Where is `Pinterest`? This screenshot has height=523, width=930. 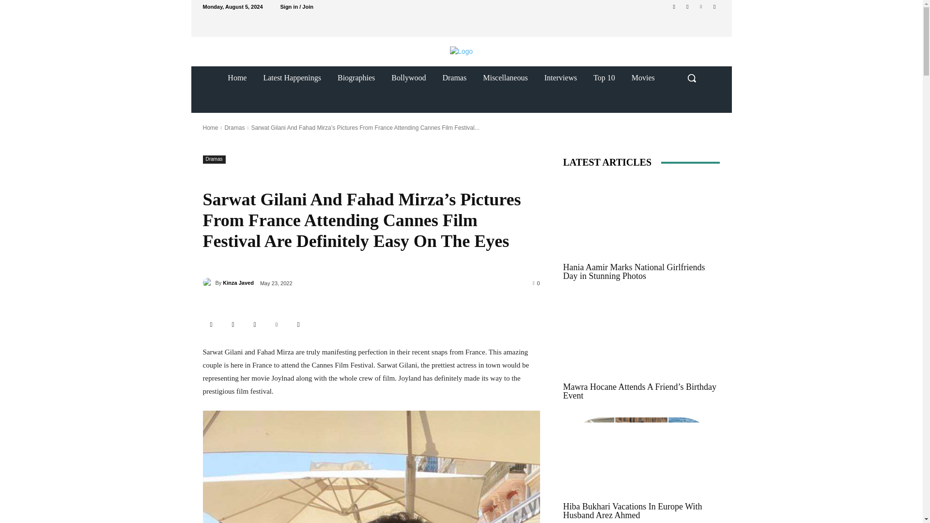
Pinterest is located at coordinates (701, 6).